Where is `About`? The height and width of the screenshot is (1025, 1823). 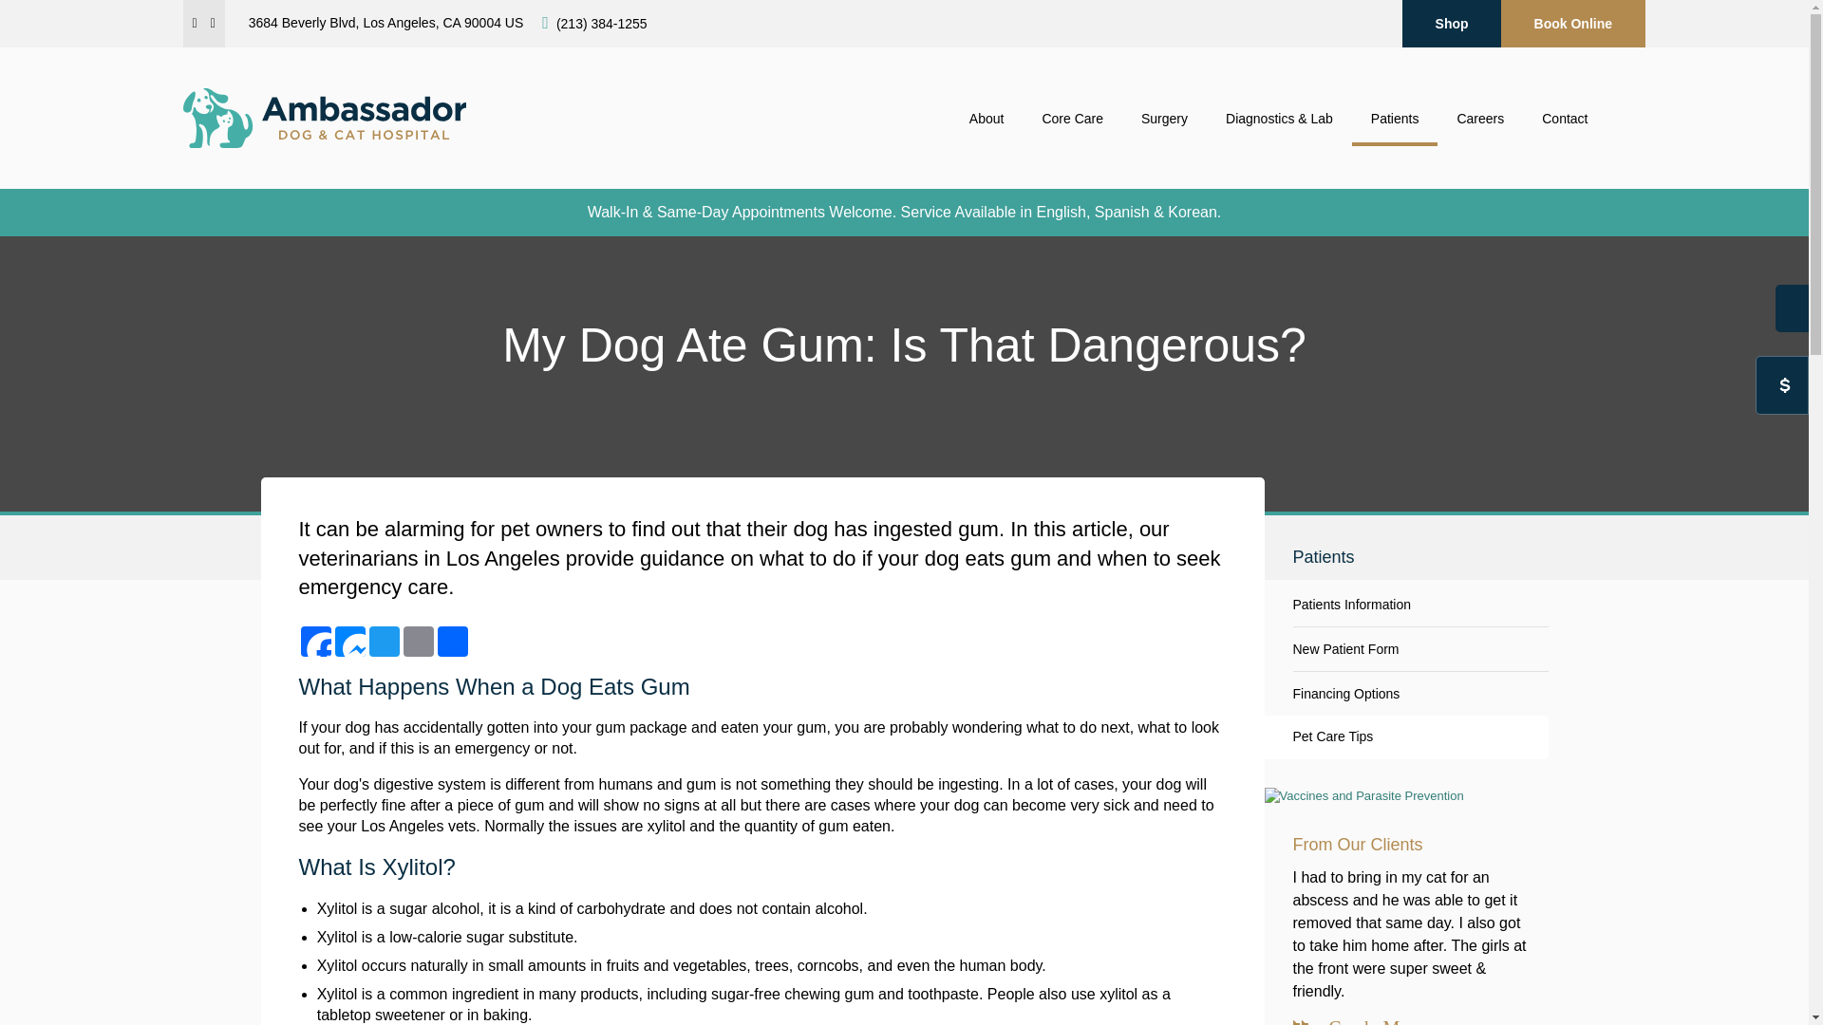
About is located at coordinates (986, 119).